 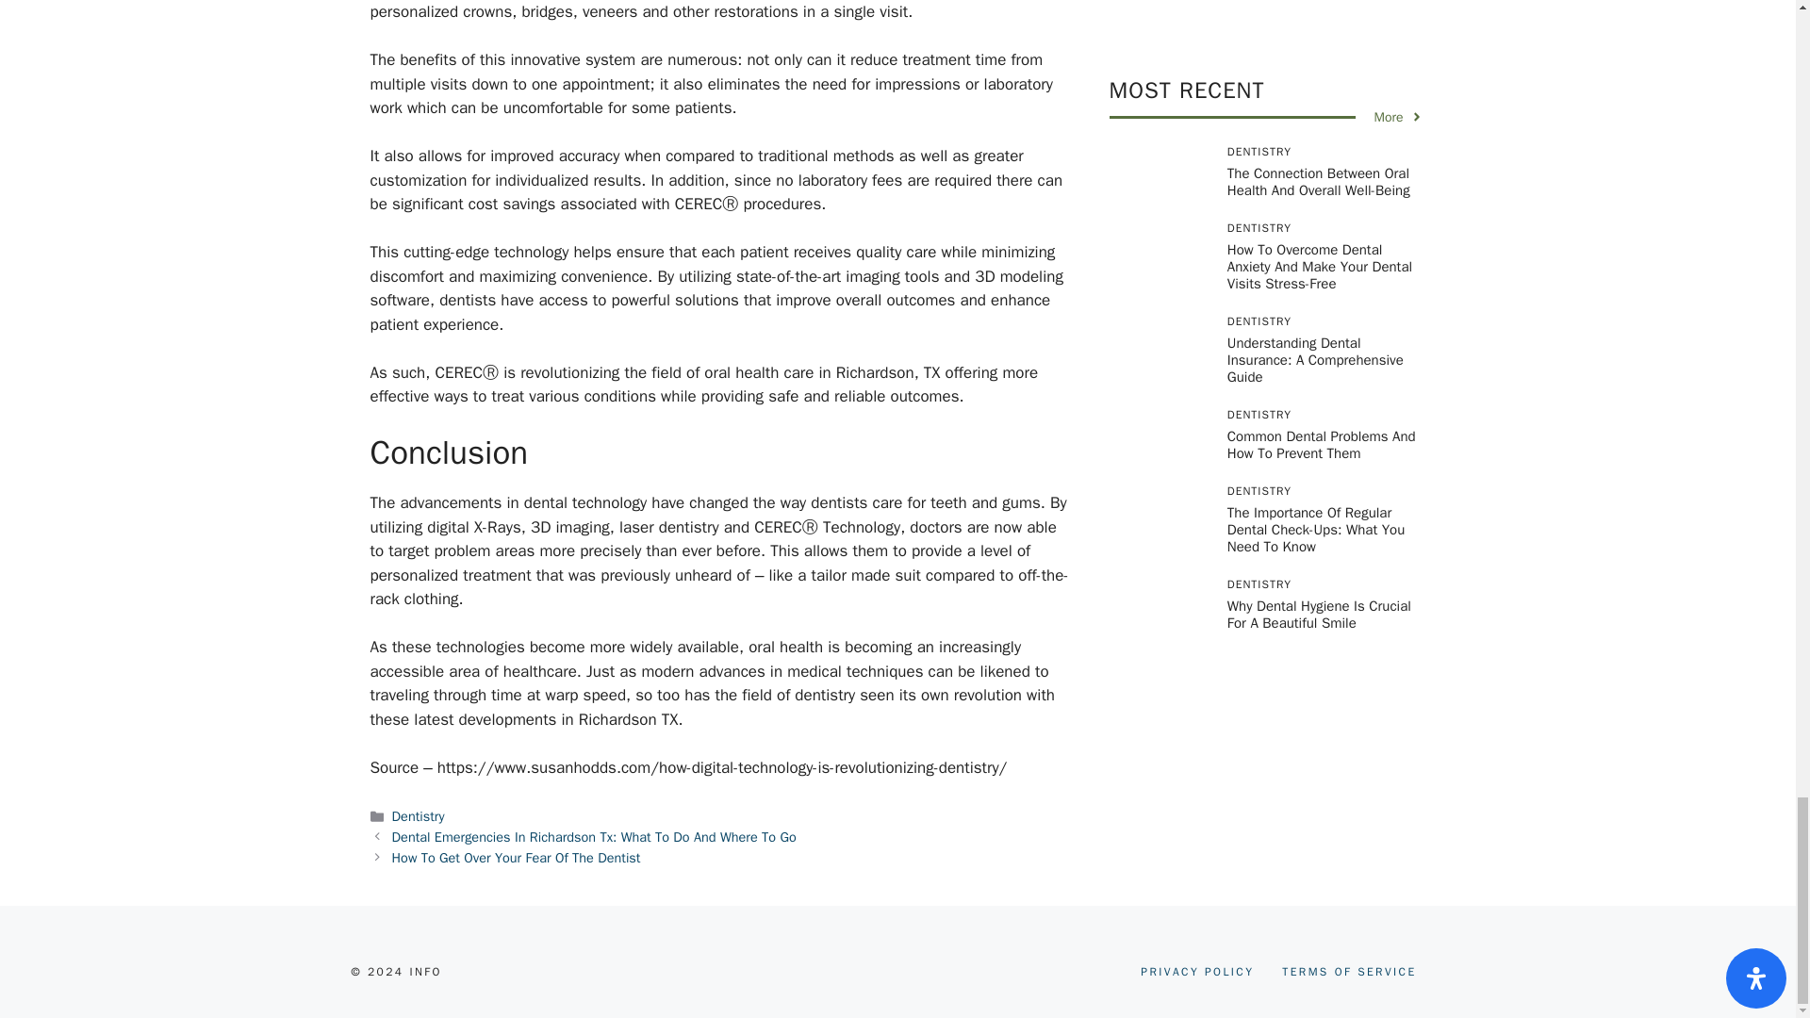 I want to click on Dentistry, so click(x=419, y=816).